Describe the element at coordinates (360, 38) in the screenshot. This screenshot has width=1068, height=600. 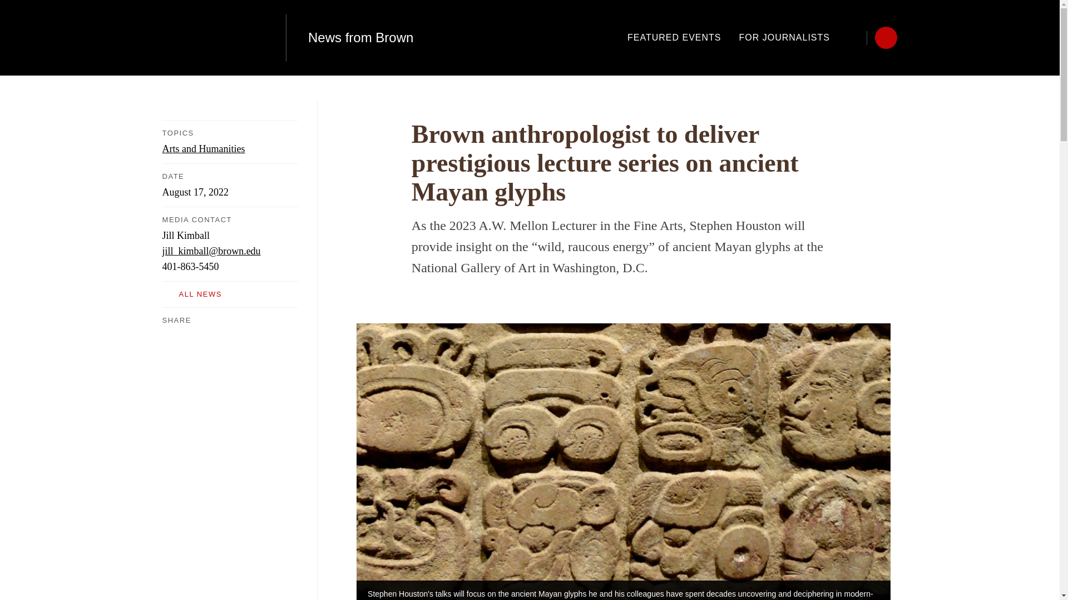
I see `News from Brown` at that location.